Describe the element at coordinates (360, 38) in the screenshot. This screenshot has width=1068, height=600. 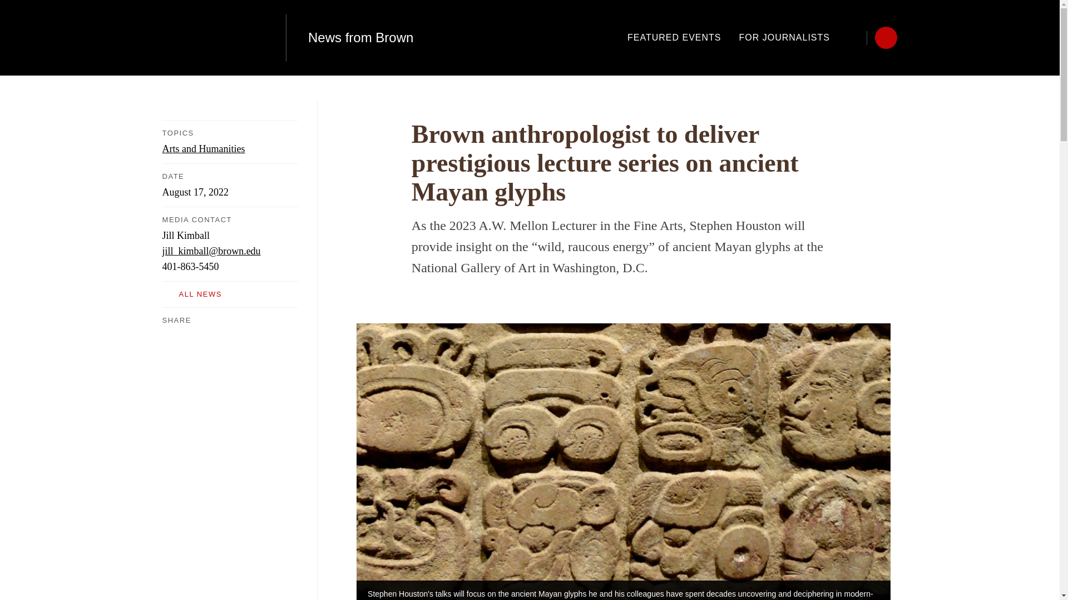
I see `News from Brown` at that location.